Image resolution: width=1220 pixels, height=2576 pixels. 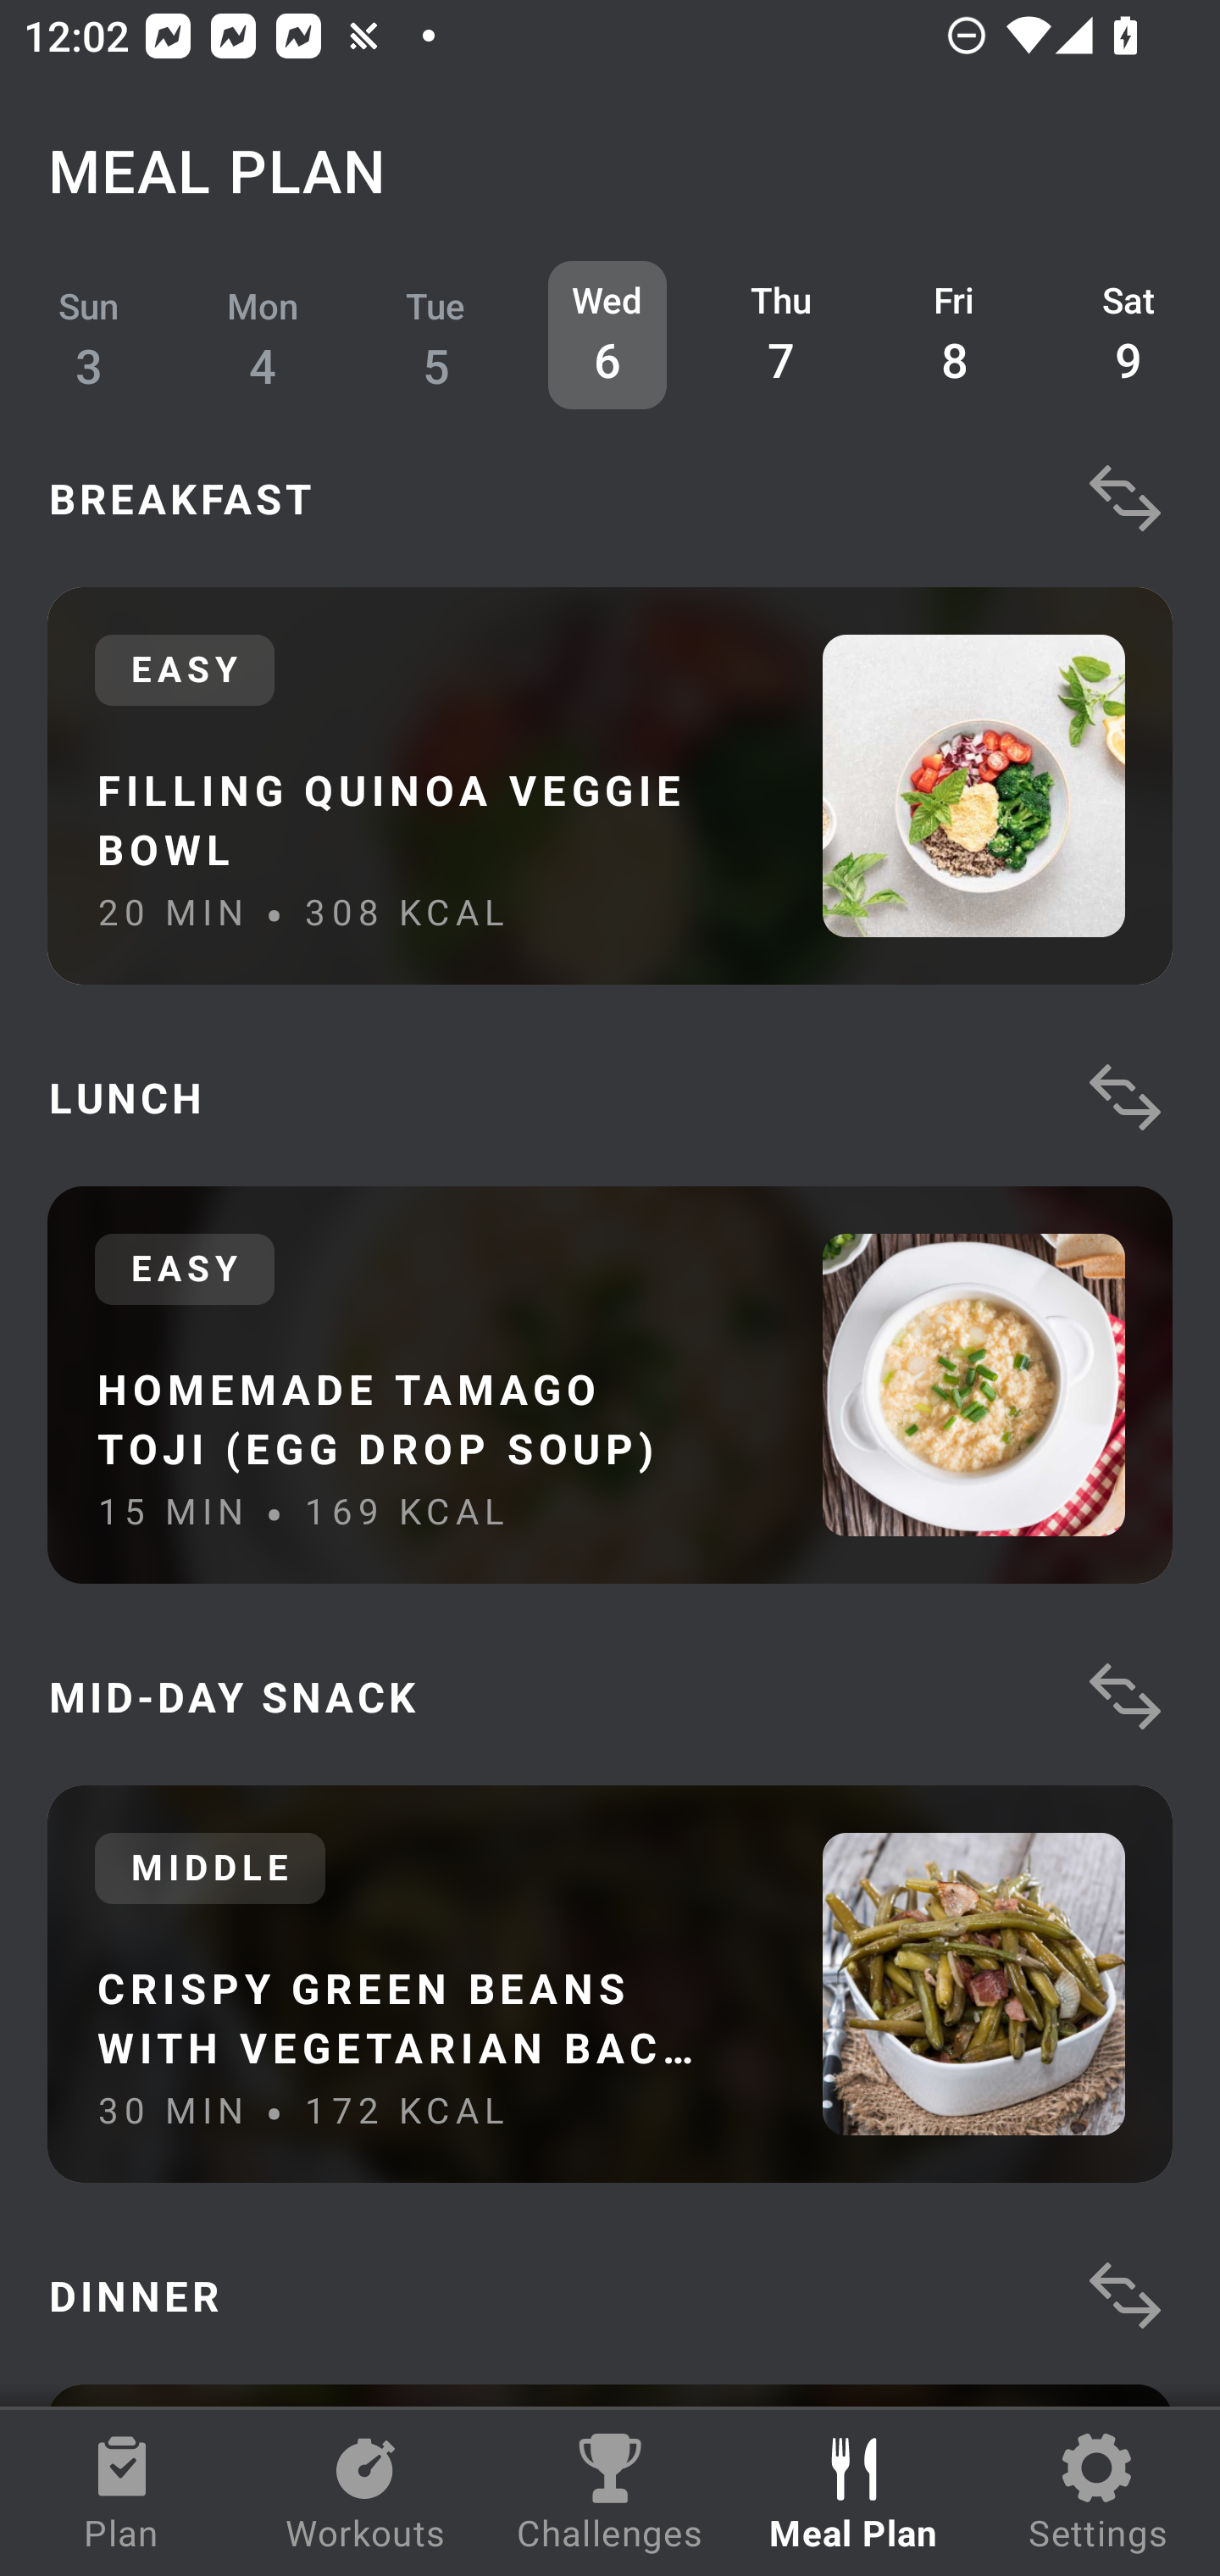 What do you see at coordinates (366, 2493) in the screenshot?
I see ` Workouts ` at bounding box center [366, 2493].